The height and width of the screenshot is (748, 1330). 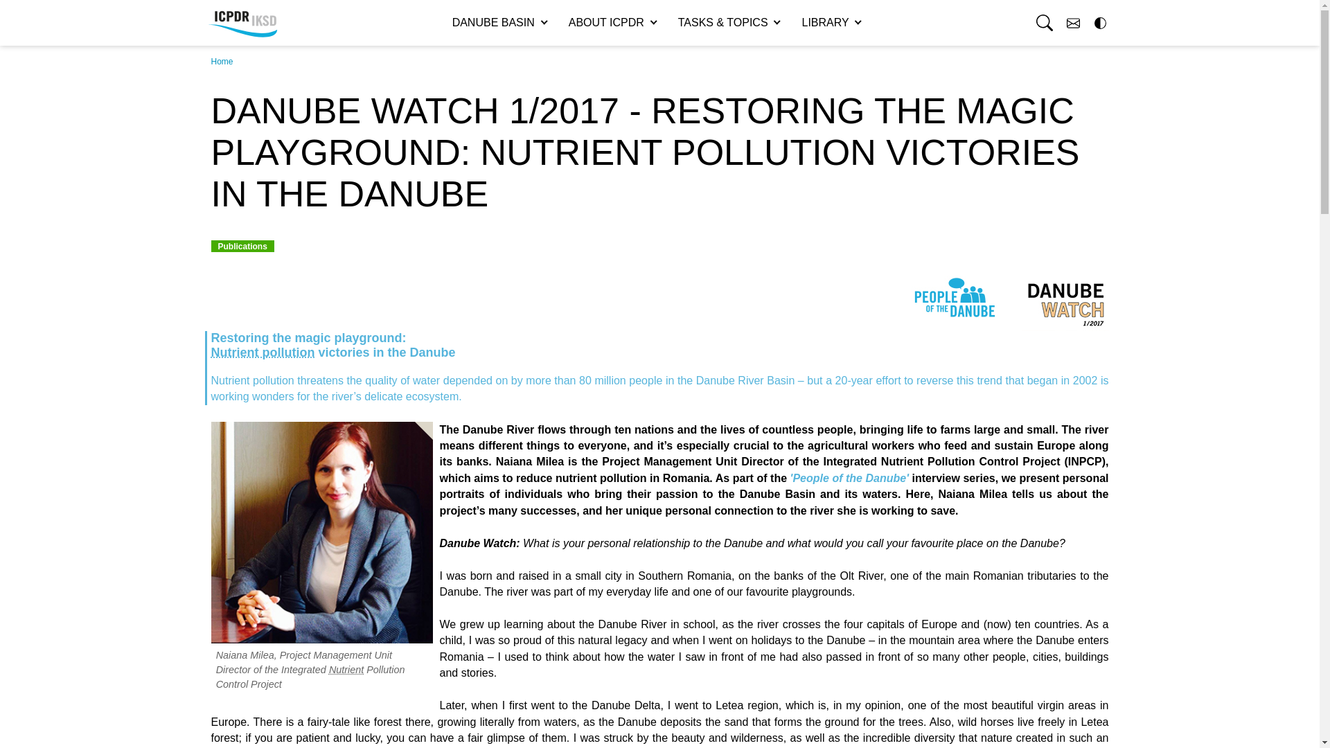 I want to click on Contact, so click(x=1073, y=23).